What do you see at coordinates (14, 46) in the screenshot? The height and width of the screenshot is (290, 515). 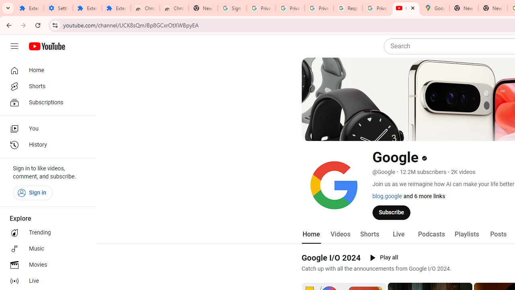 I see `Guide` at bounding box center [14, 46].